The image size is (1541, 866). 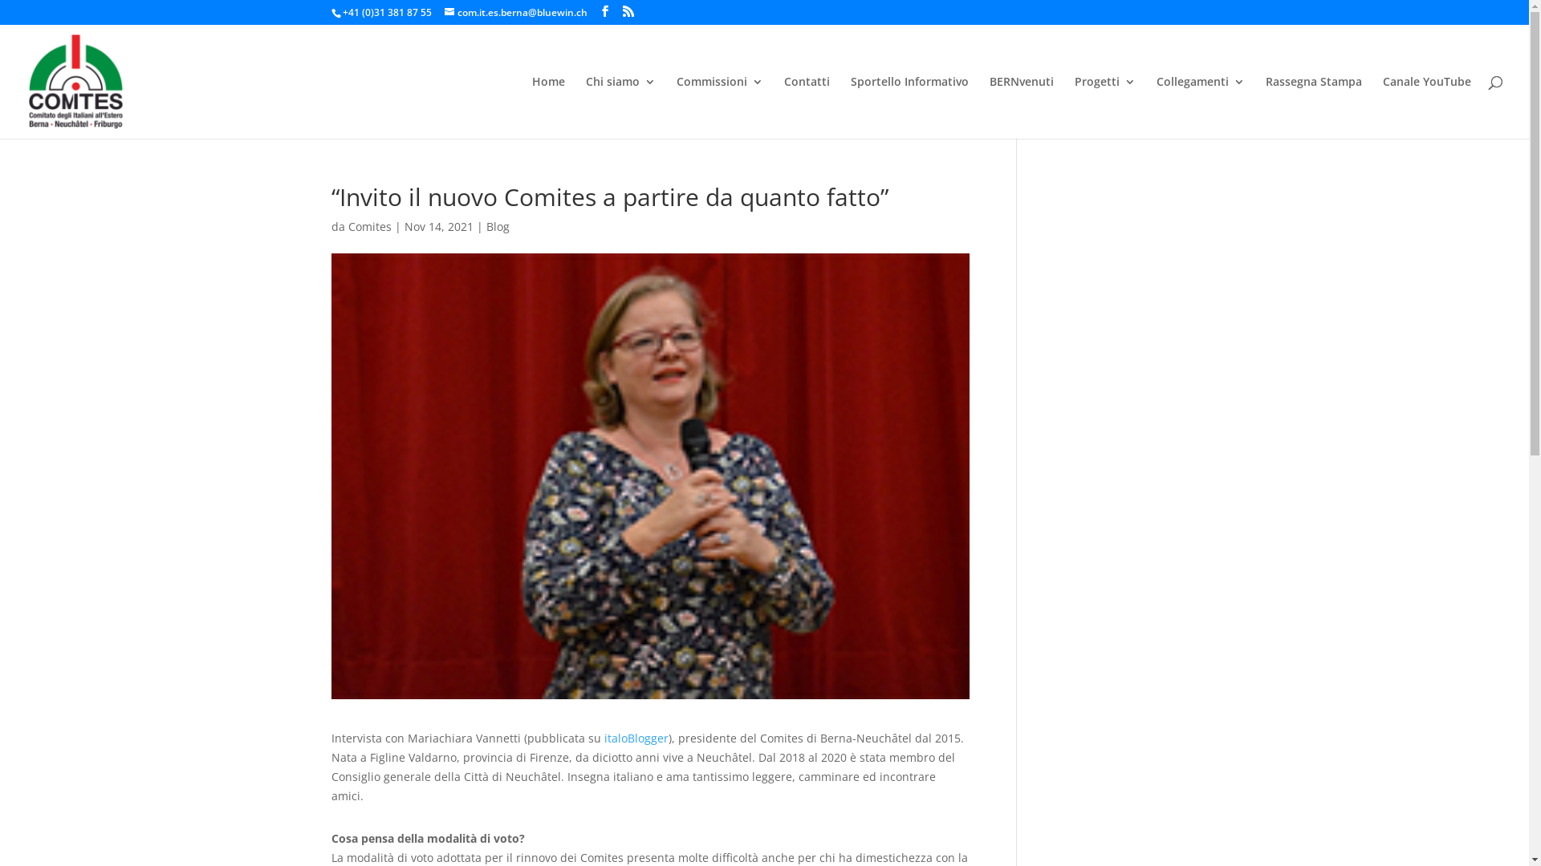 I want to click on BERNvenuti, so click(x=1022, y=107).